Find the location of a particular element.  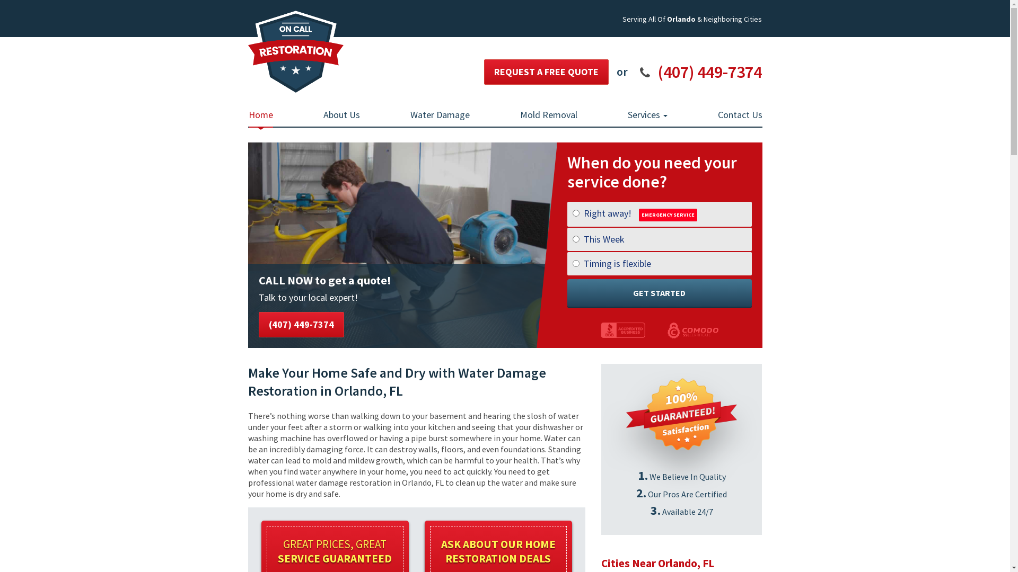

Services is located at coordinates (648, 115).